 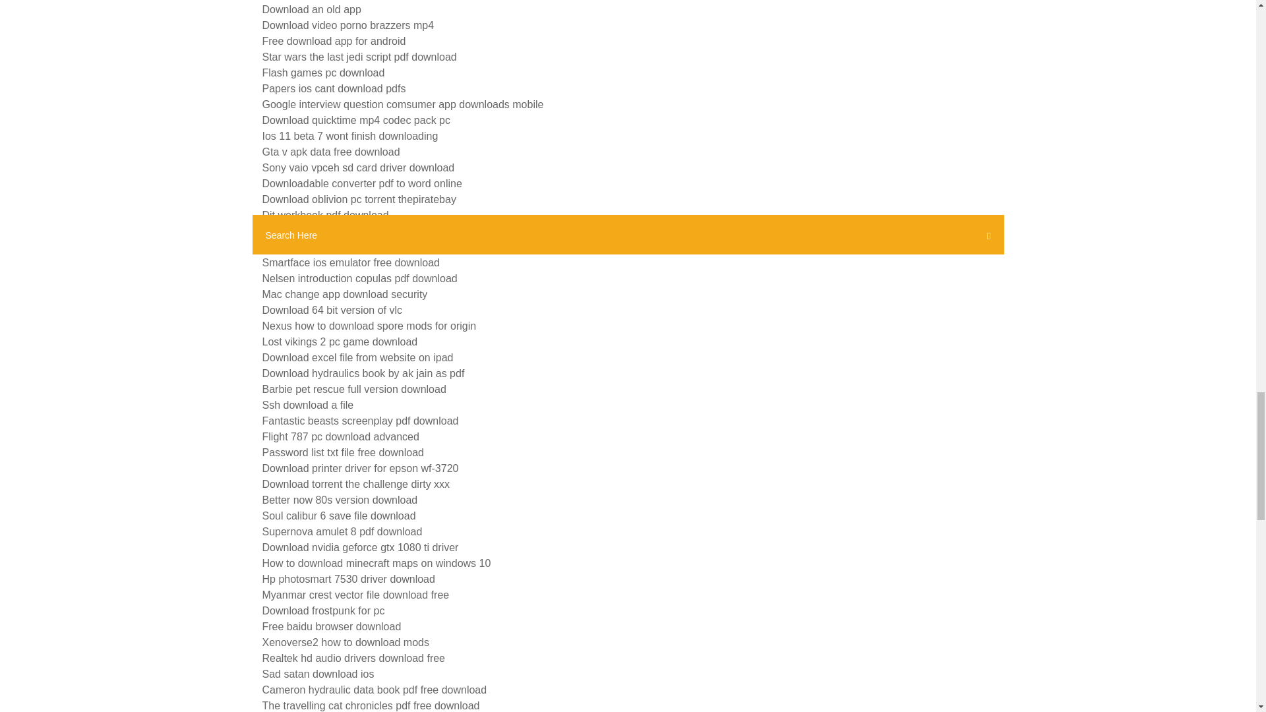 What do you see at coordinates (325, 215) in the screenshot?
I see `Dit workbook pdf download` at bounding box center [325, 215].